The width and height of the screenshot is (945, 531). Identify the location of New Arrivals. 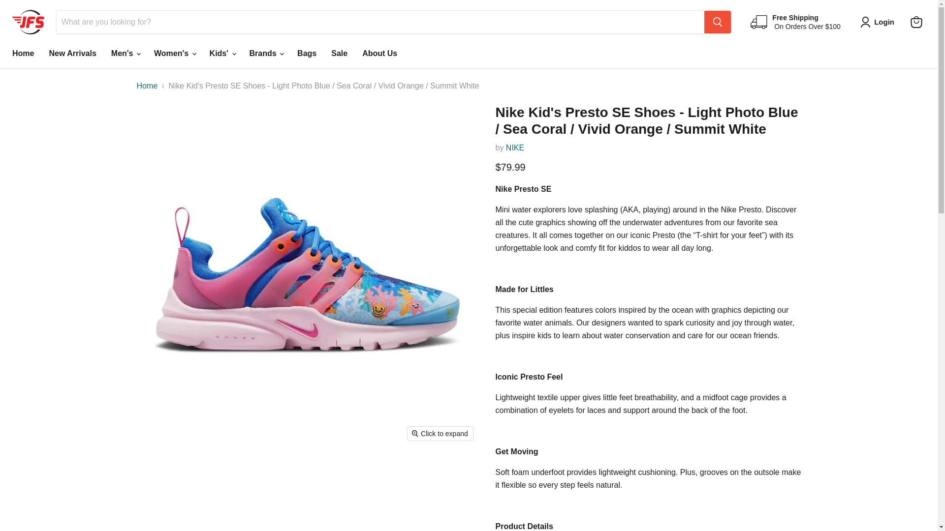
(72, 53).